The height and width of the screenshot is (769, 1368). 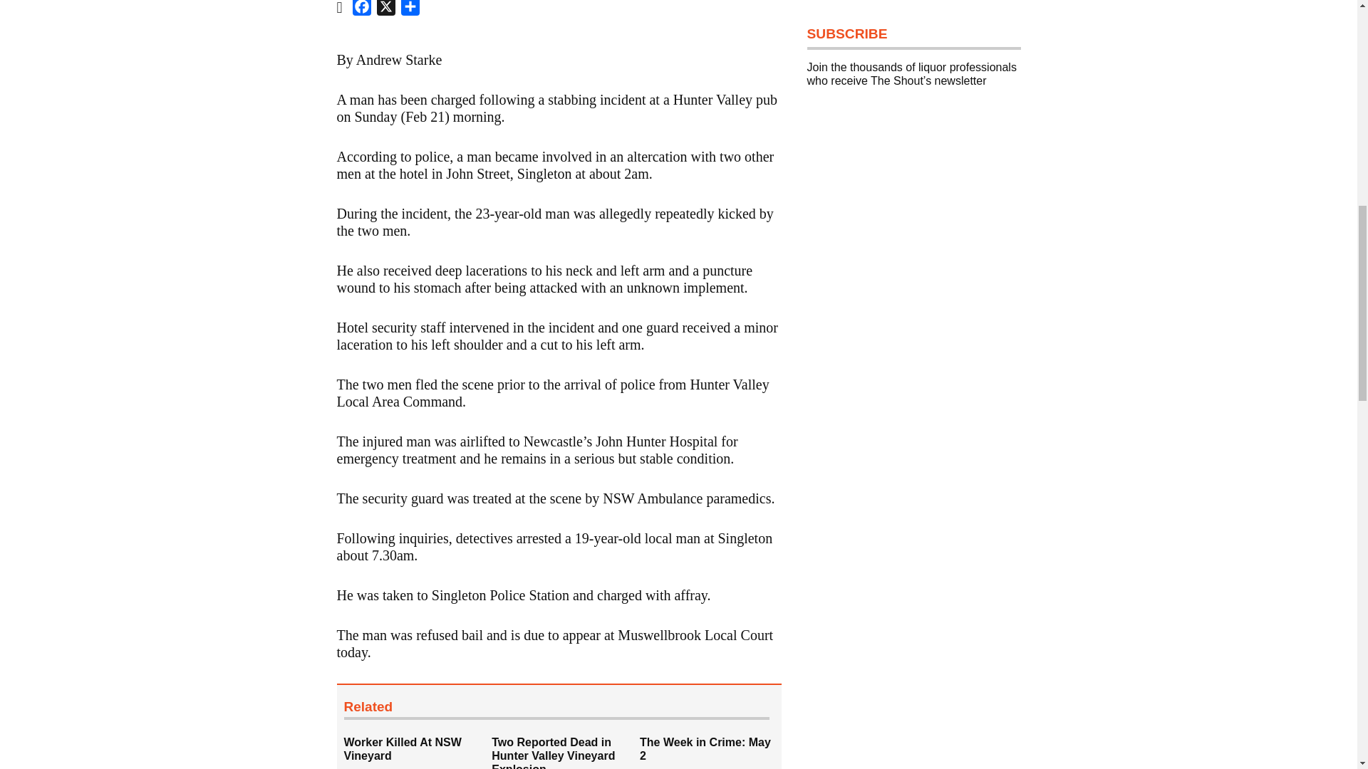 What do you see at coordinates (402, 749) in the screenshot?
I see `Worker Killed At NSW Vineyard` at bounding box center [402, 749].